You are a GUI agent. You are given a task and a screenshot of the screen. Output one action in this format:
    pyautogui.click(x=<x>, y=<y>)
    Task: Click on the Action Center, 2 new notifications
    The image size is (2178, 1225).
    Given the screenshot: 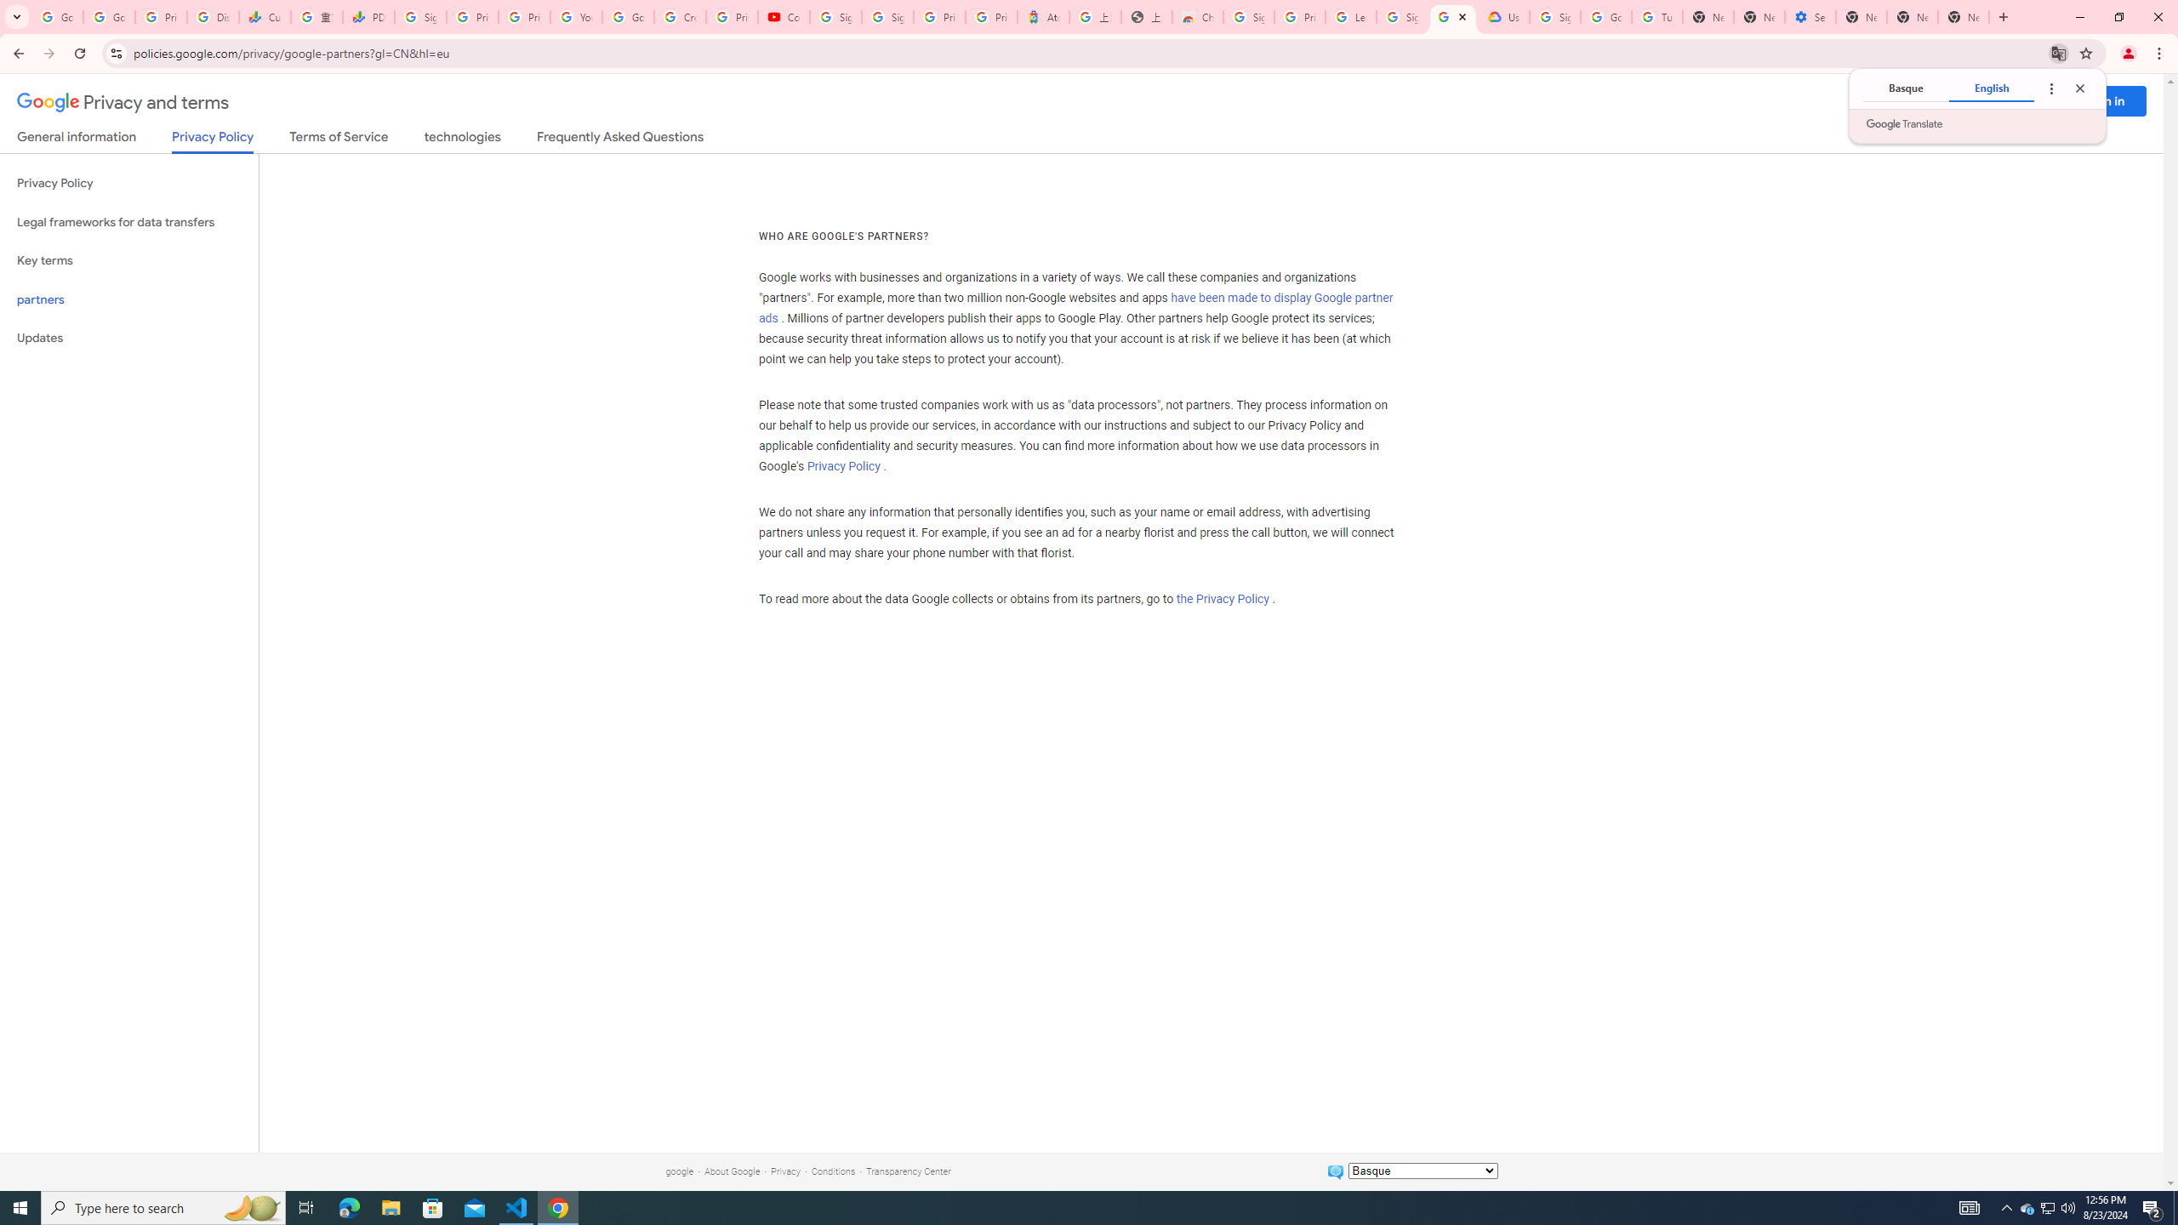 What is the action you would take?
    pyautogui.click(x=2152, y=1208)
    